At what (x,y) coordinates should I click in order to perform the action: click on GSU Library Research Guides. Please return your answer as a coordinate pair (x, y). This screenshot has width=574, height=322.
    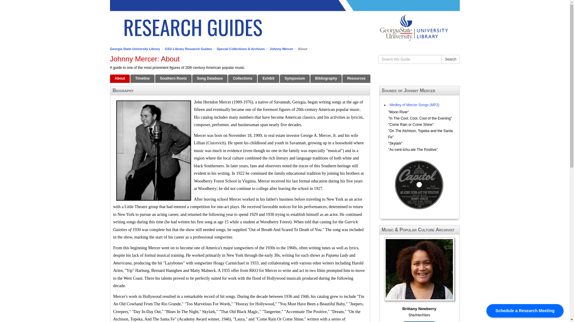
    Looking at the image, I should click on (188, 49).